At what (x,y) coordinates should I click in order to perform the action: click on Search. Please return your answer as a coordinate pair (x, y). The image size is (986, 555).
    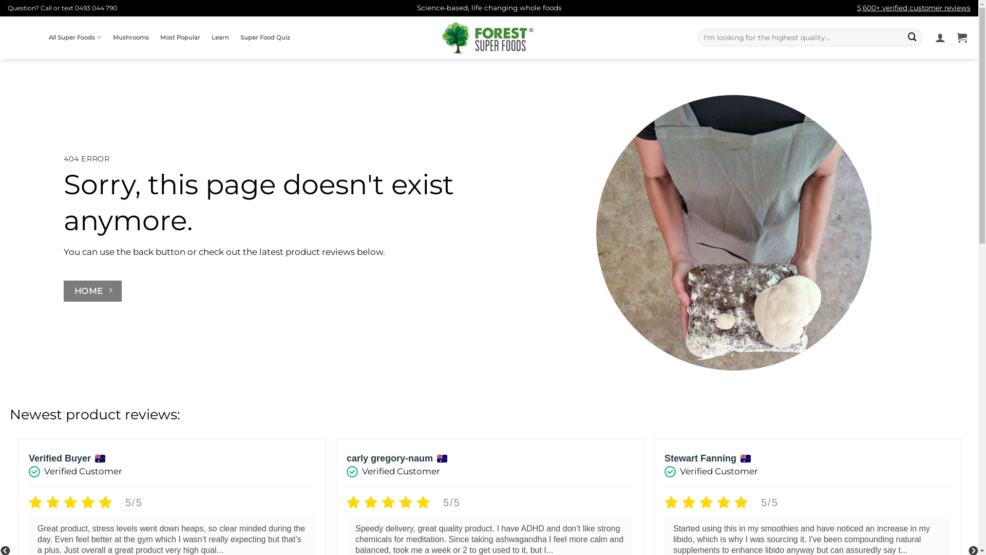
    Looking at the image, I should click on (912, 37).